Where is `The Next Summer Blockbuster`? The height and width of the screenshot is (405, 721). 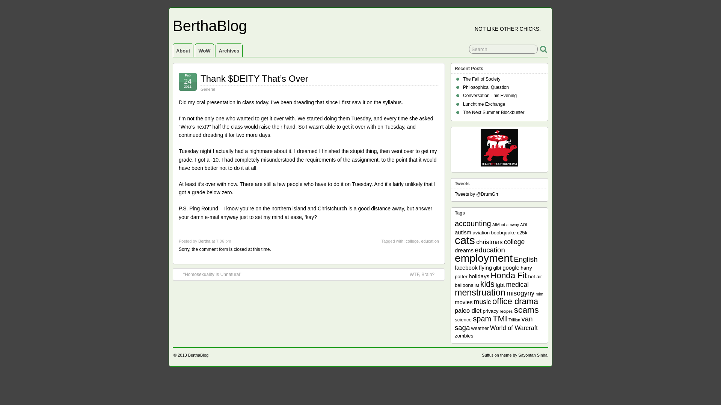 The Next Summer Blockbuster is located at coordinates (493, 112).